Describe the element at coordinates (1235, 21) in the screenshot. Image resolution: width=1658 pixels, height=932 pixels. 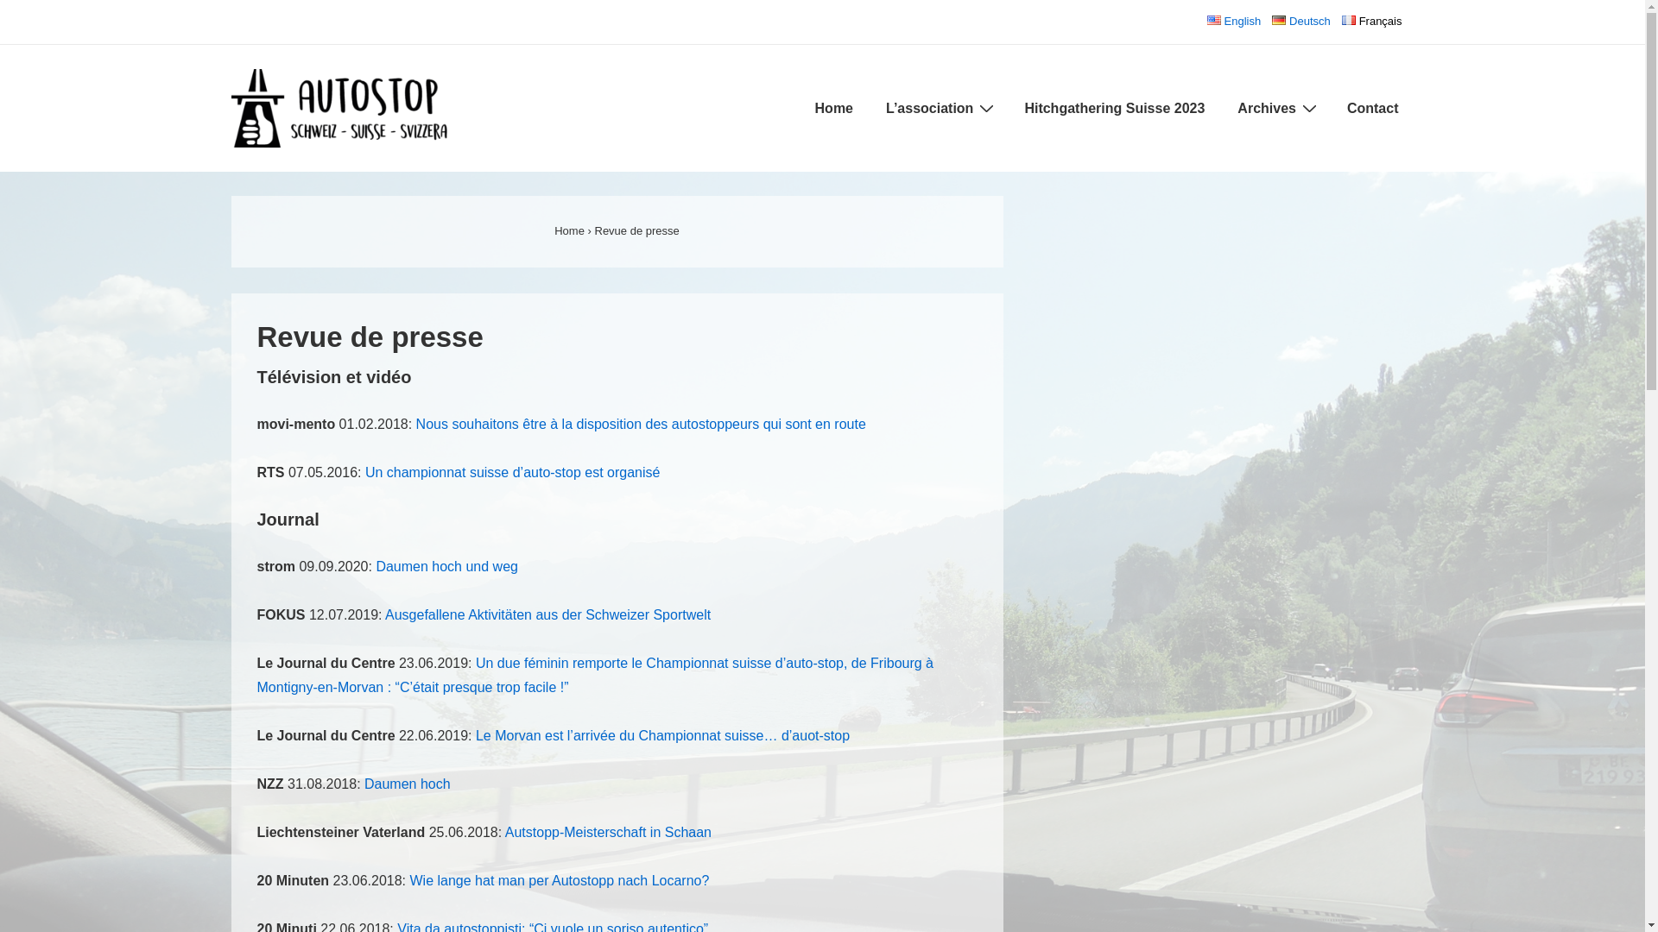
I see `English` at that location.